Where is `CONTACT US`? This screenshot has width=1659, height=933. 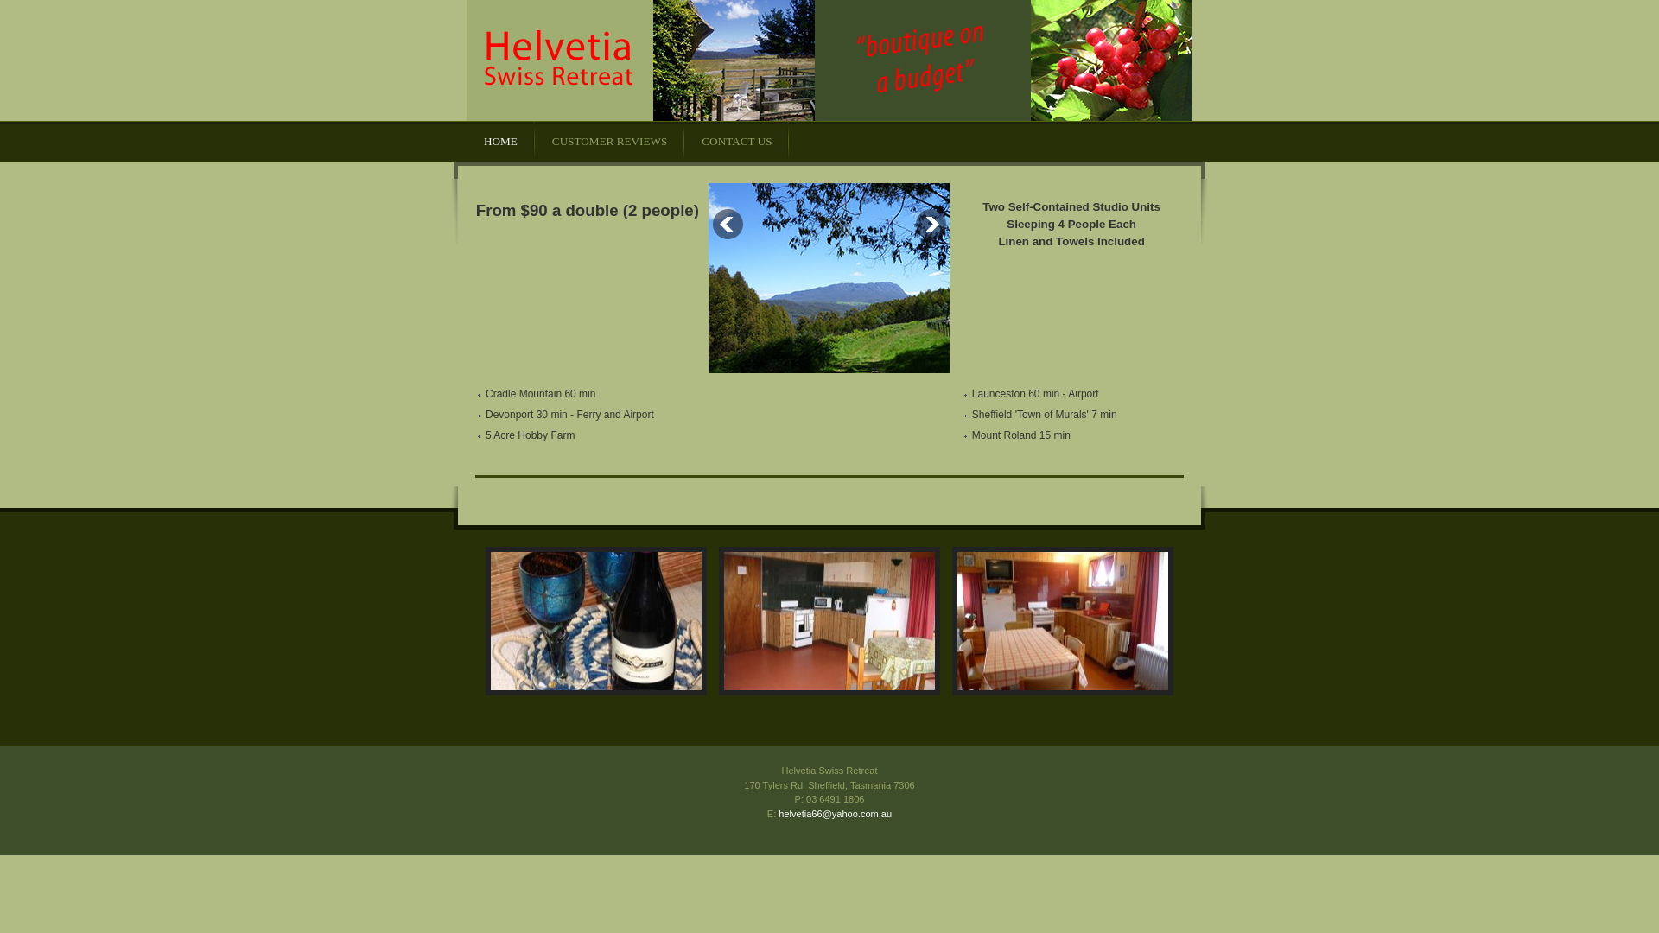 CONTACT US is located at coordinates (736, 142).